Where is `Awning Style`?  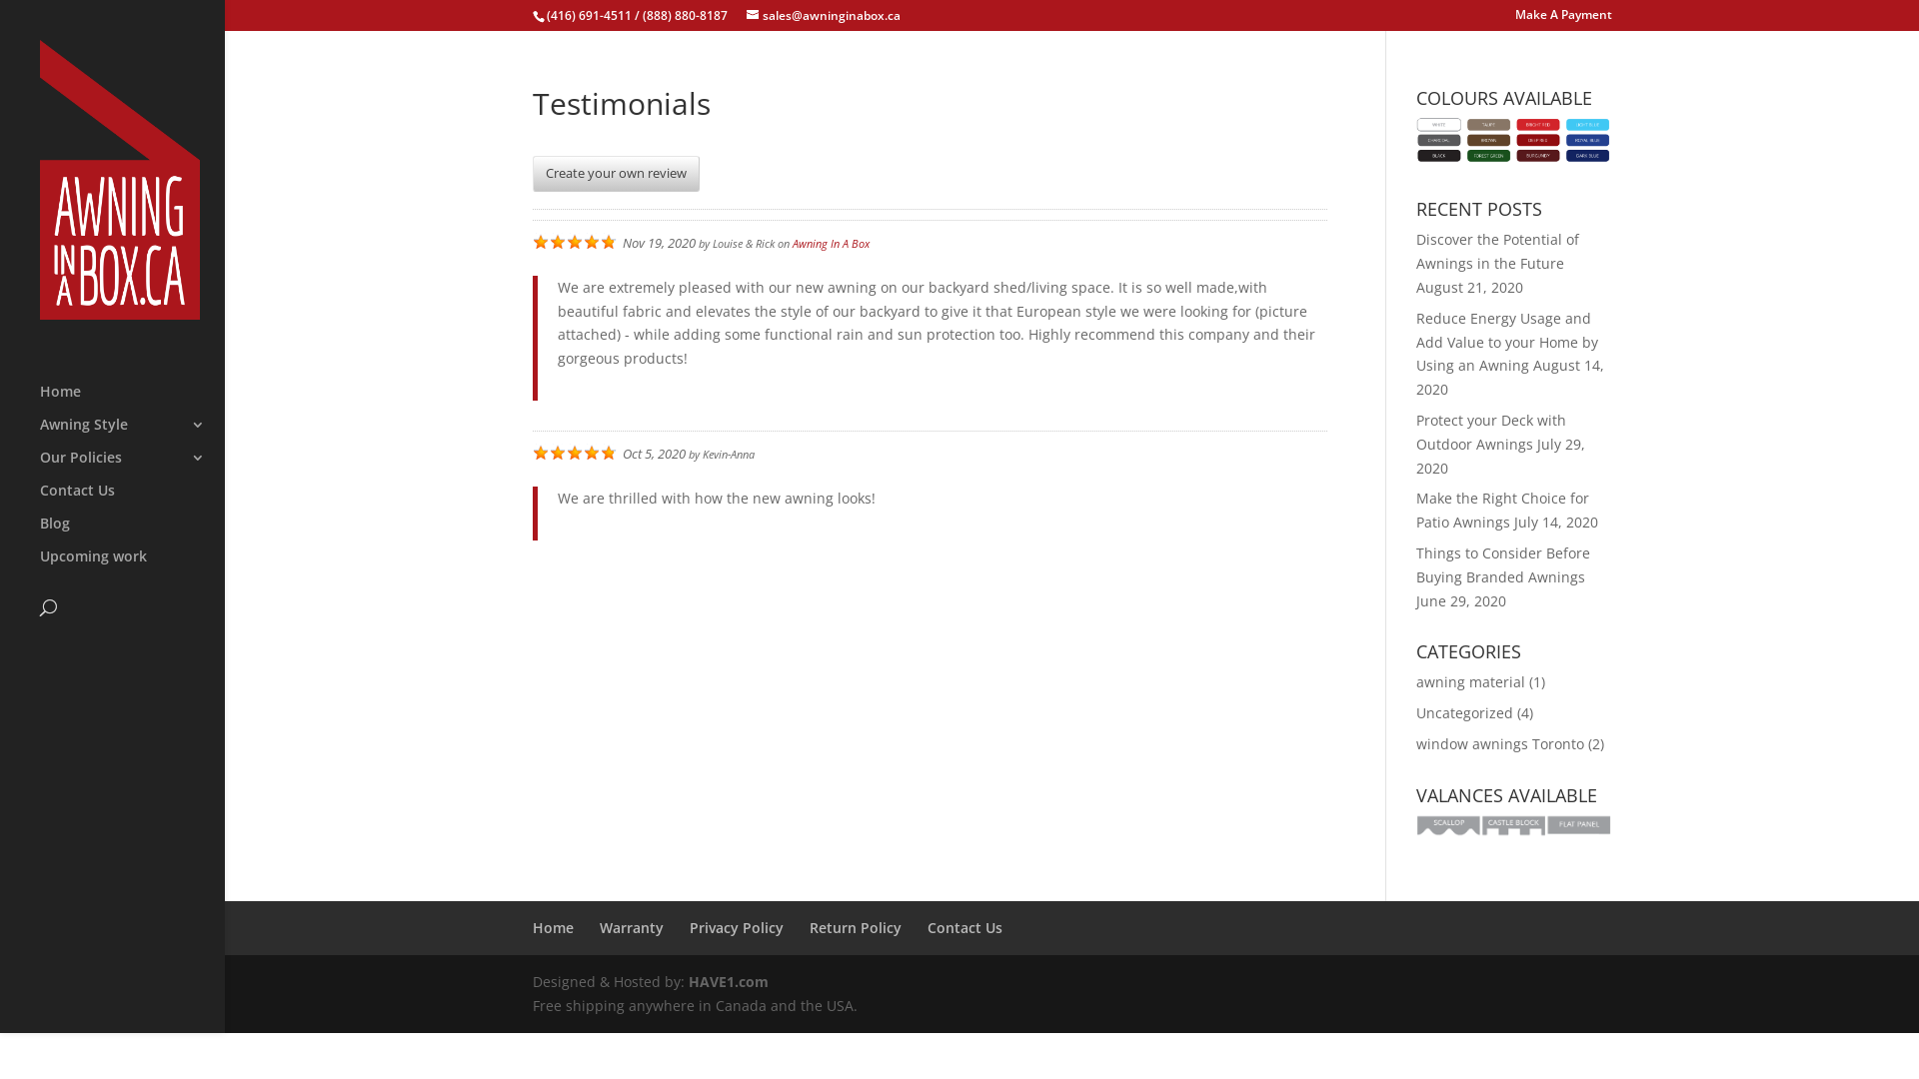 Awning Style is located at coordinates (132, 434).